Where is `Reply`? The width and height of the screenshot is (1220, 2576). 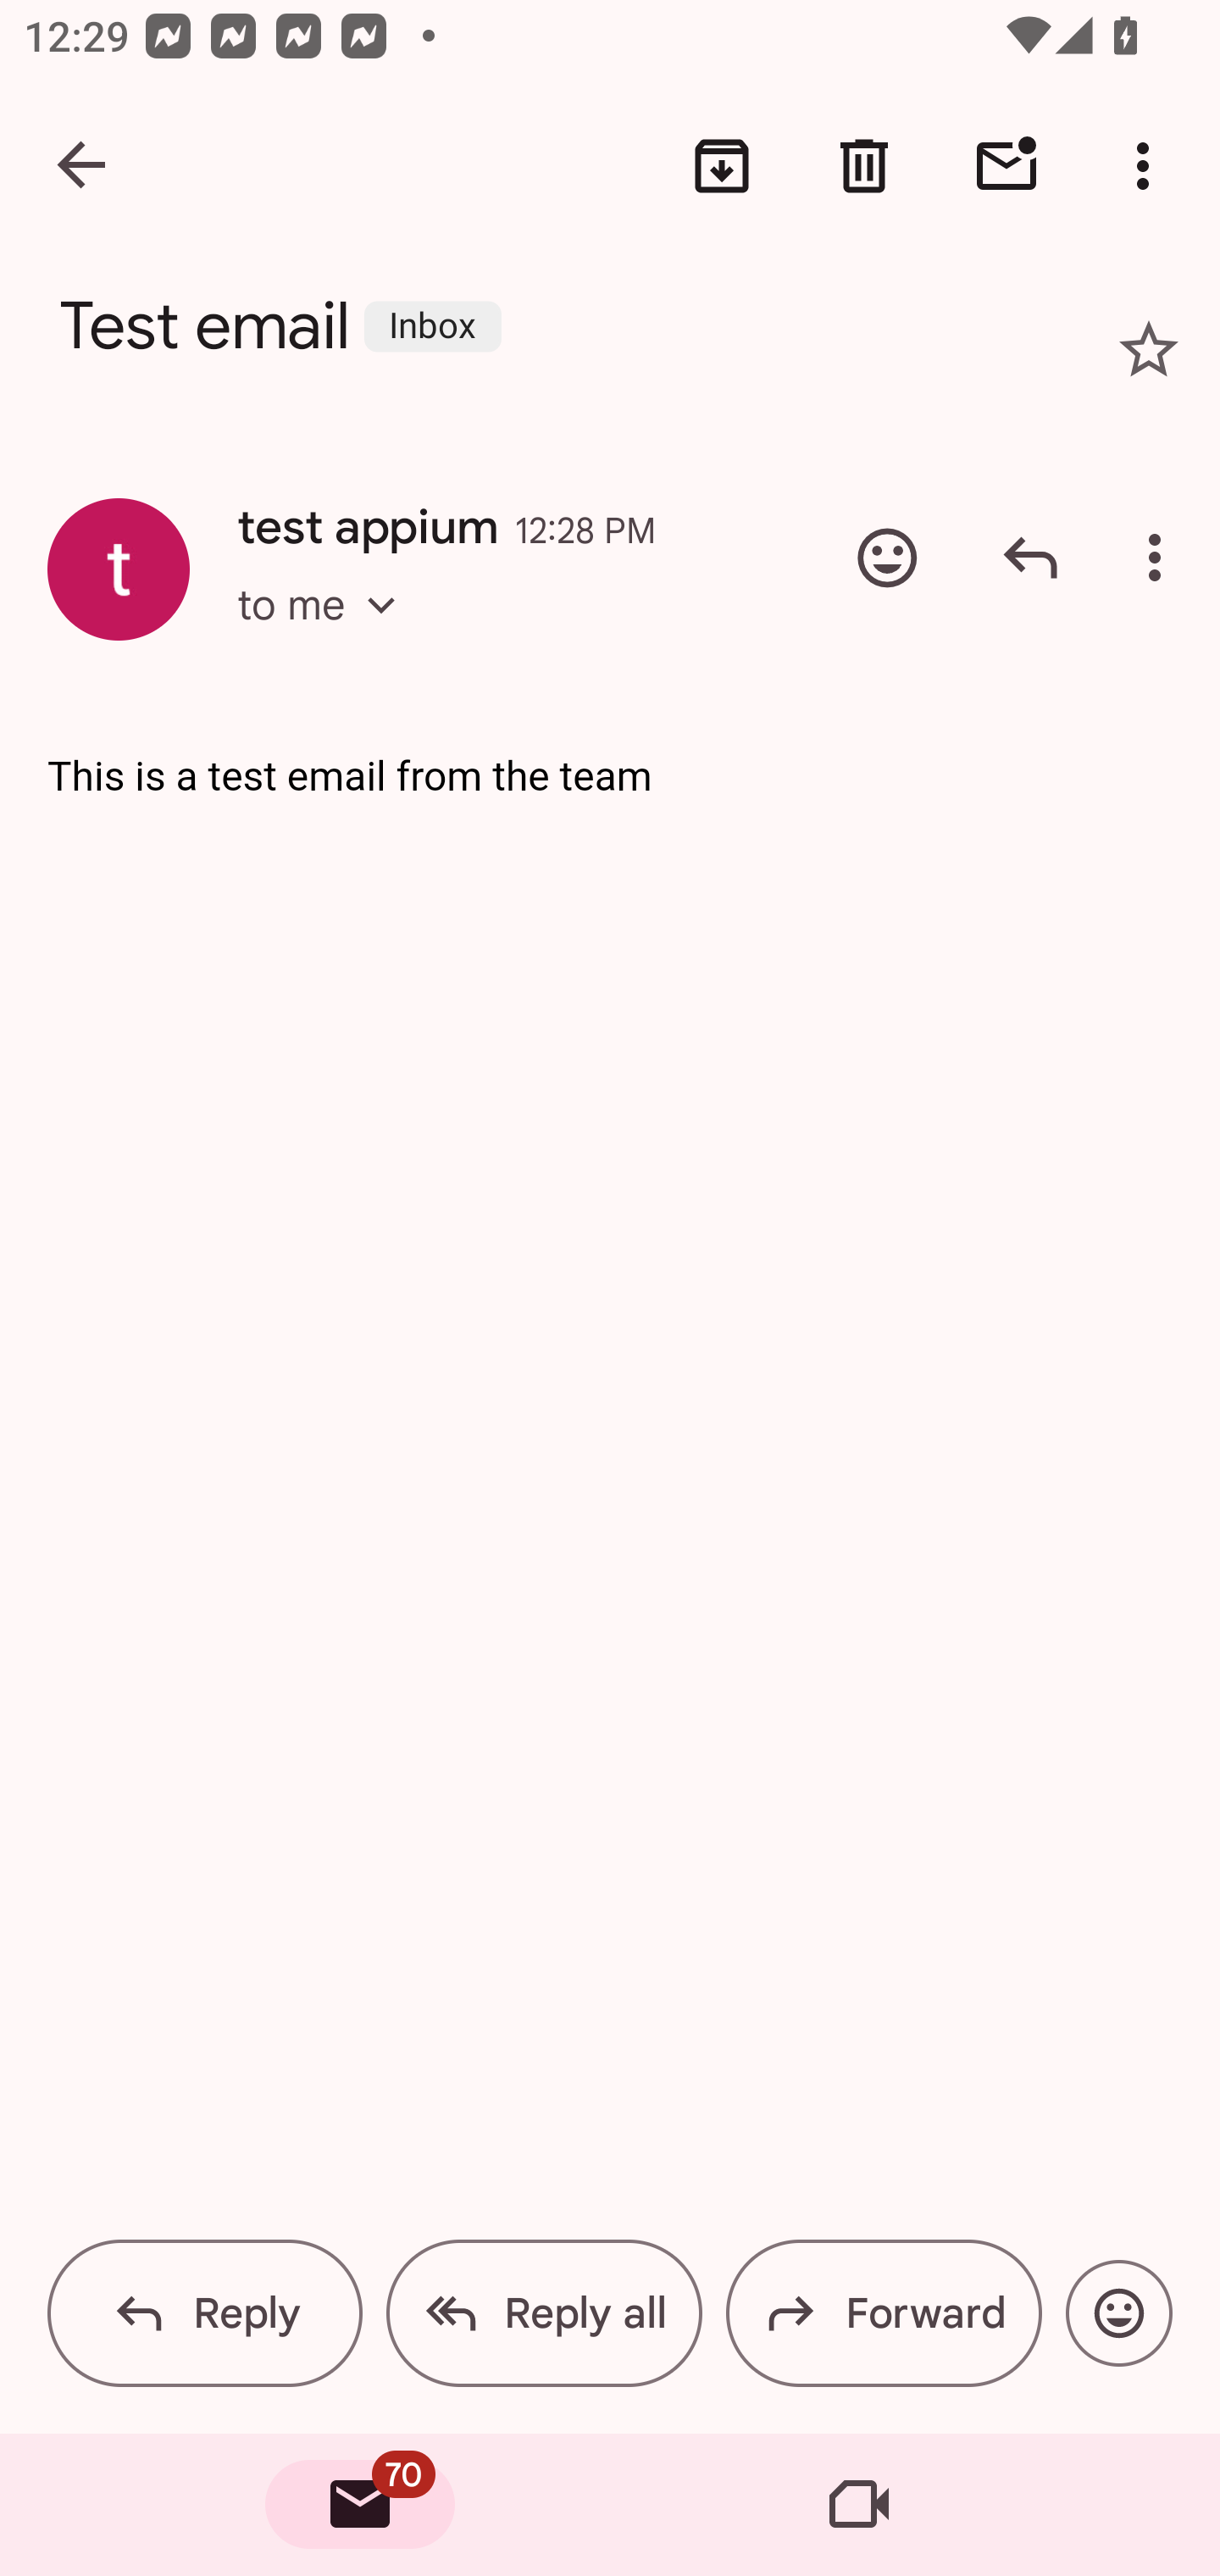 Reply is located at coordinates (205, 2313).